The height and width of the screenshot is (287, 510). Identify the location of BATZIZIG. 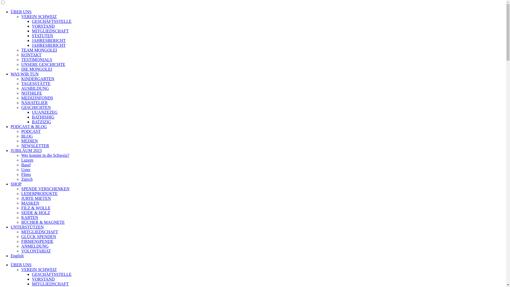
(41, 122).